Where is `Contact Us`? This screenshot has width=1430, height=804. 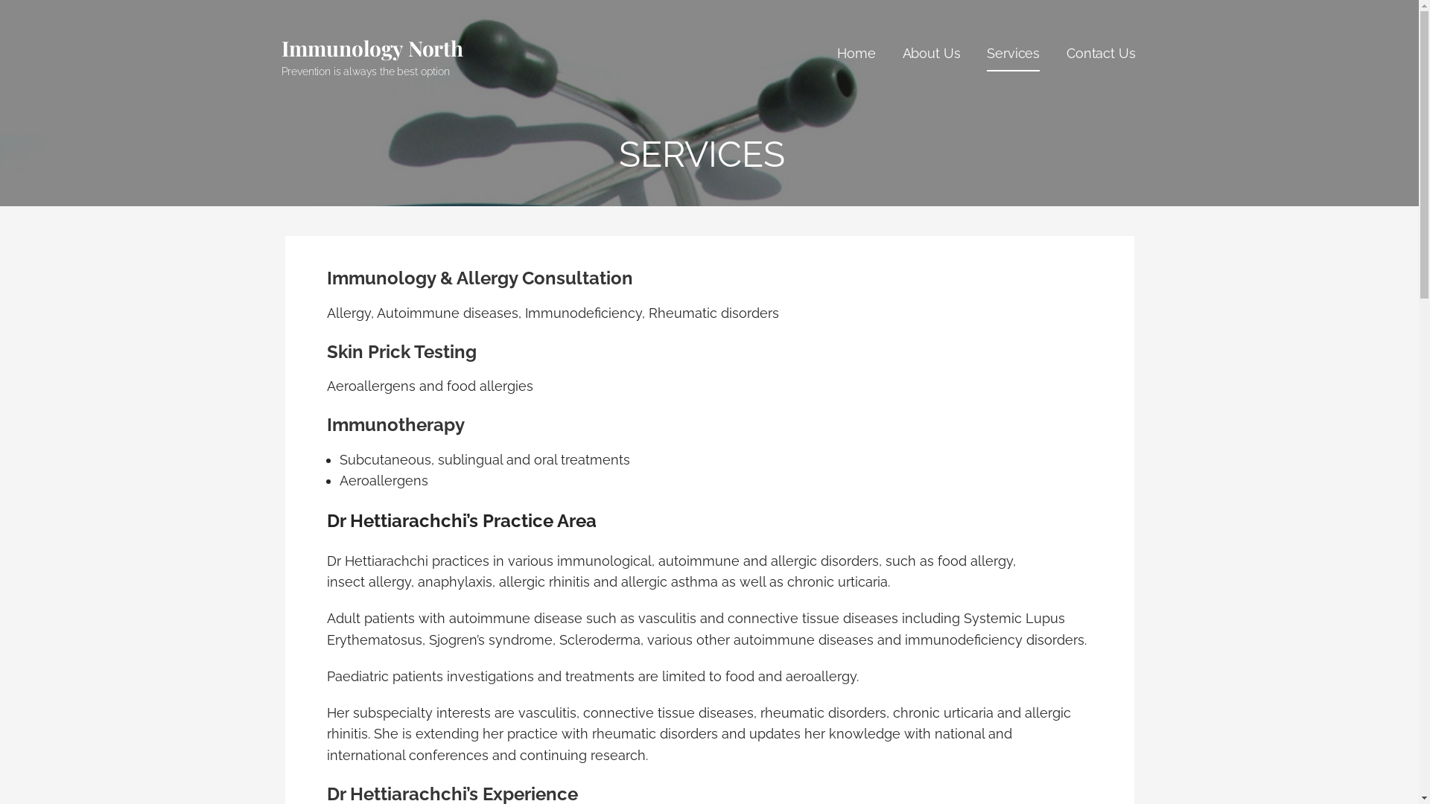 Contact Us is located at coordinates (1101, 55).